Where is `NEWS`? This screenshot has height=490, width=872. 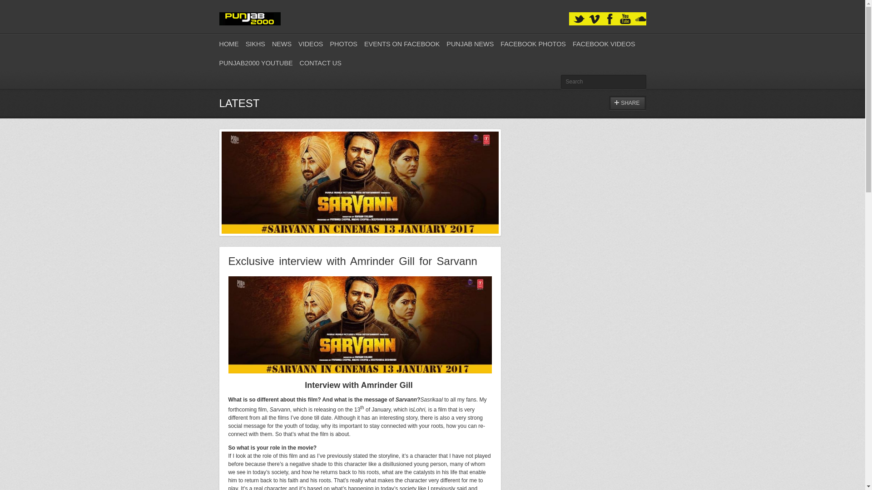
NEWS is located at coordinates (282, 44).